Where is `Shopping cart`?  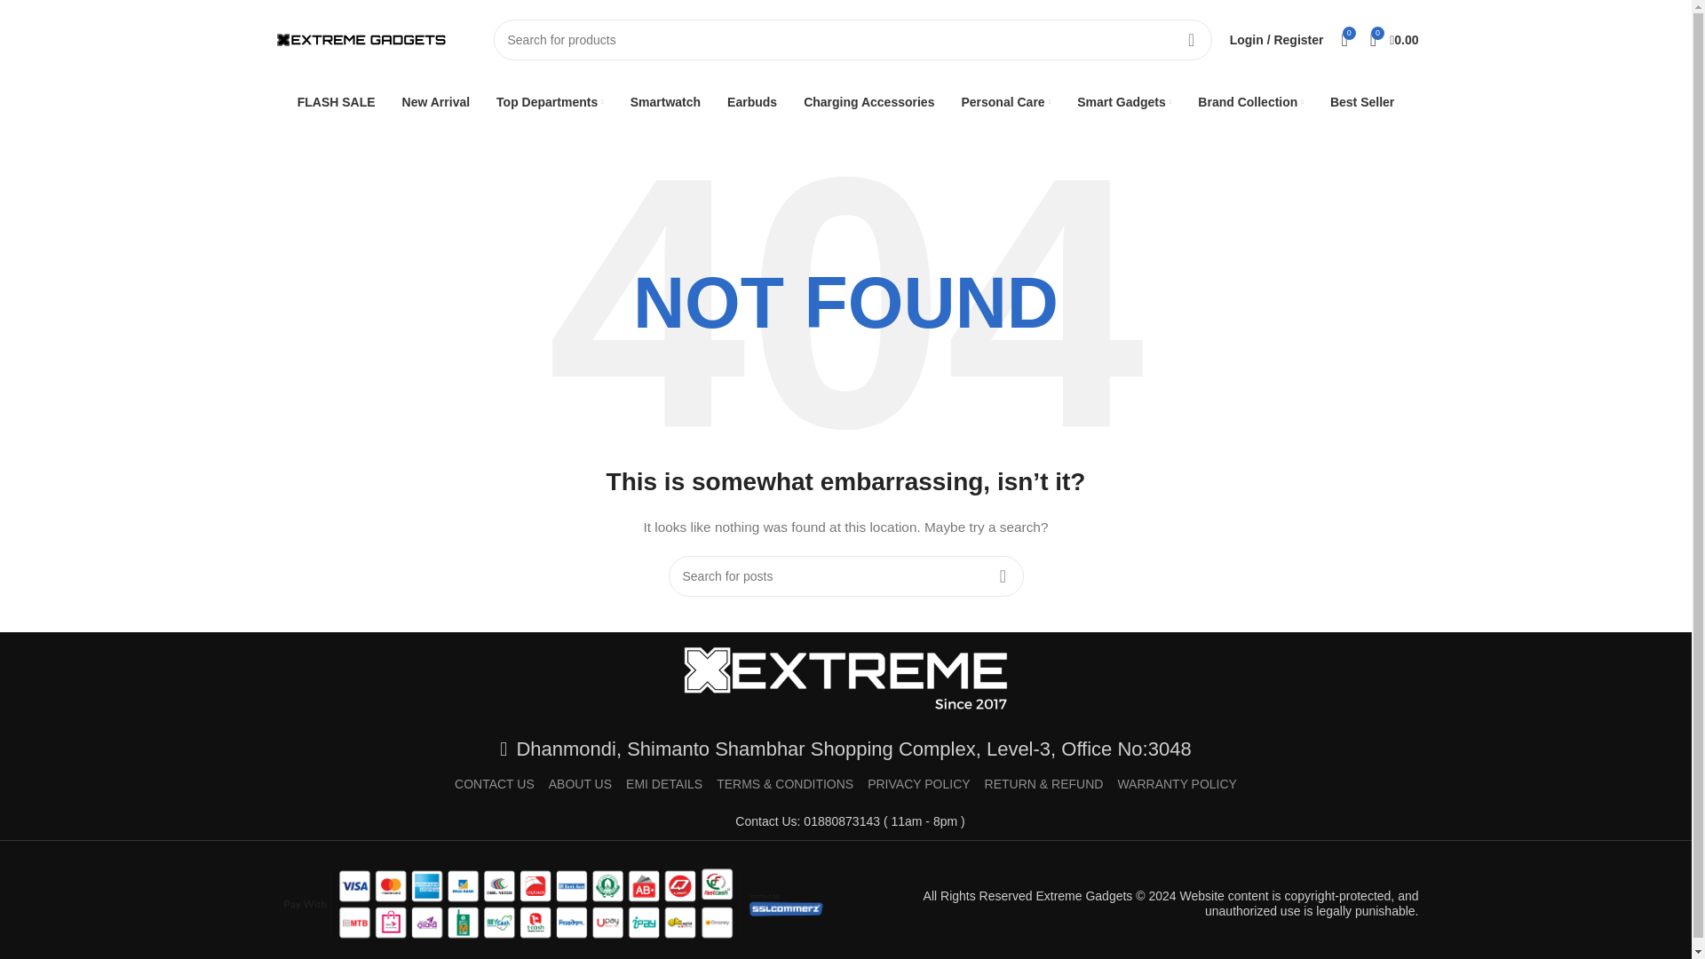 Shopping cart is located at coordinates (1394, 39).